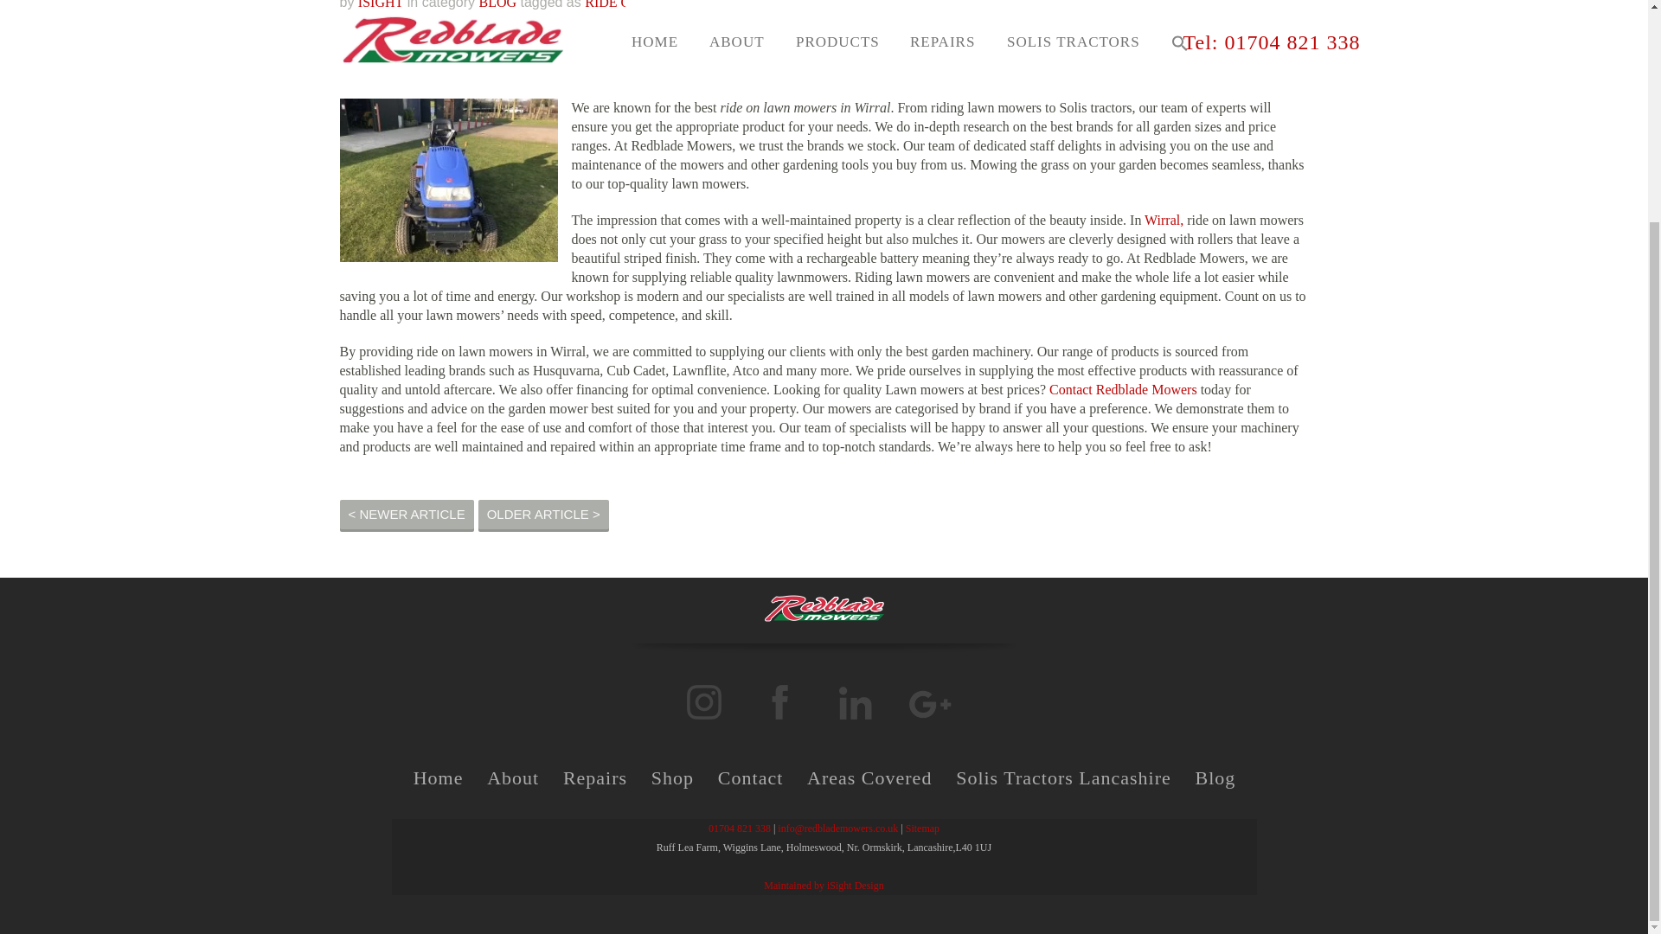 This screenshot has width=1661, height=934. Describe the element at coordinates (1163, 220) in the screenshot. I see `Wirral,` at that location.